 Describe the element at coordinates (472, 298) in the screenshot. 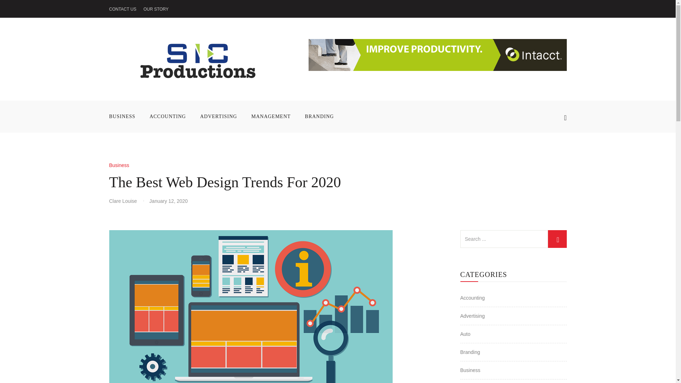

I see `Accounting` at that location.